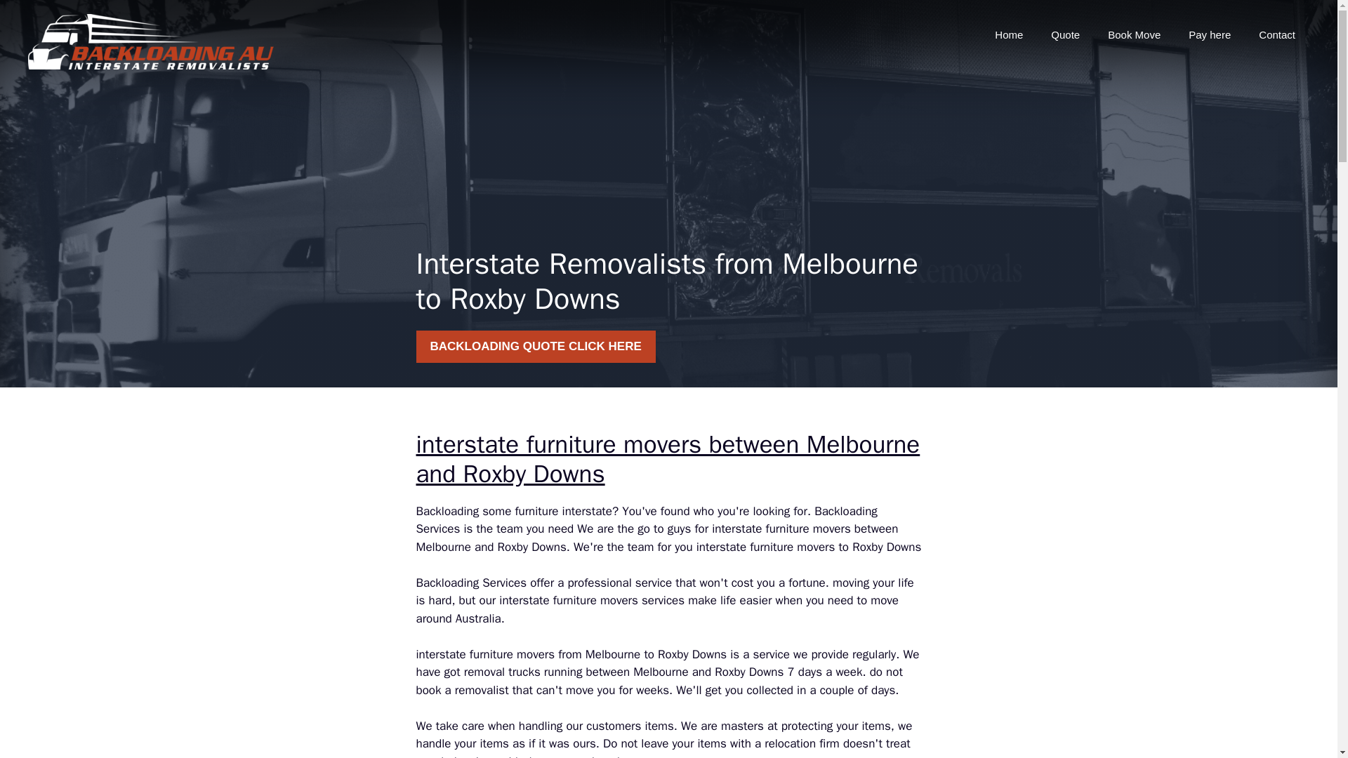  I want to click on Search, so click(39, 17).